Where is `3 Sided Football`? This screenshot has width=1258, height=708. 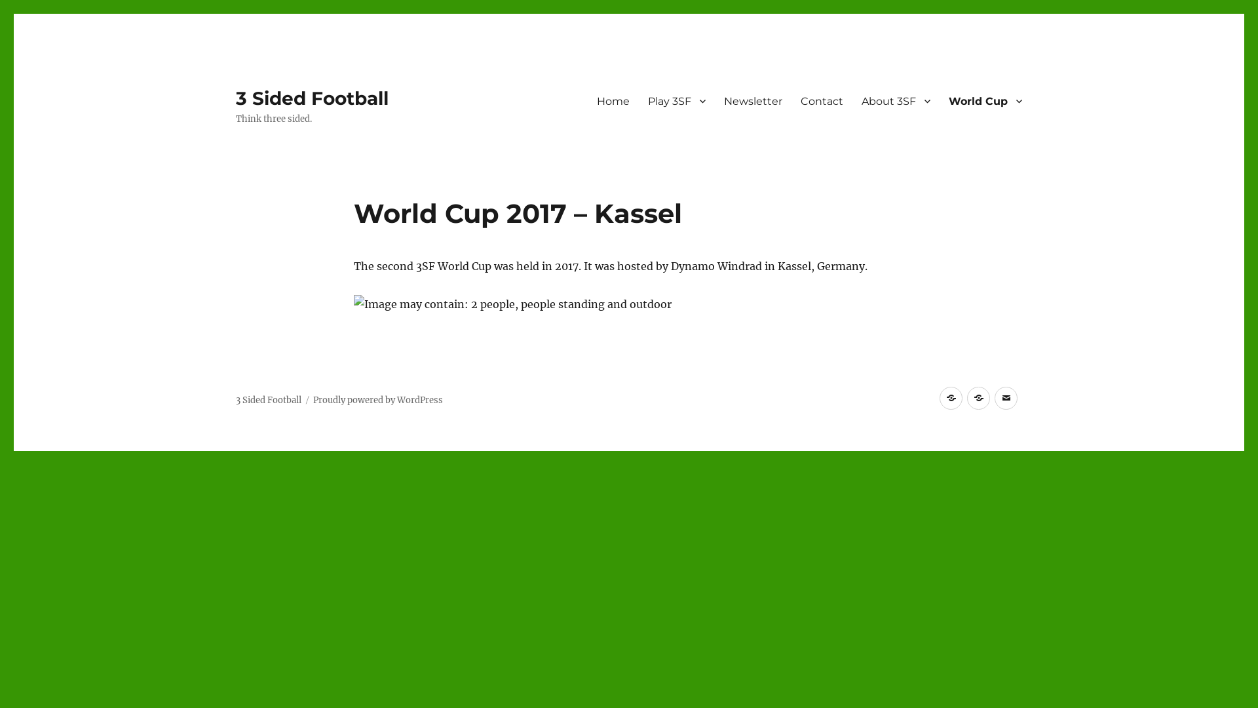
3 Sided Football is located at coordinates (269, 400).